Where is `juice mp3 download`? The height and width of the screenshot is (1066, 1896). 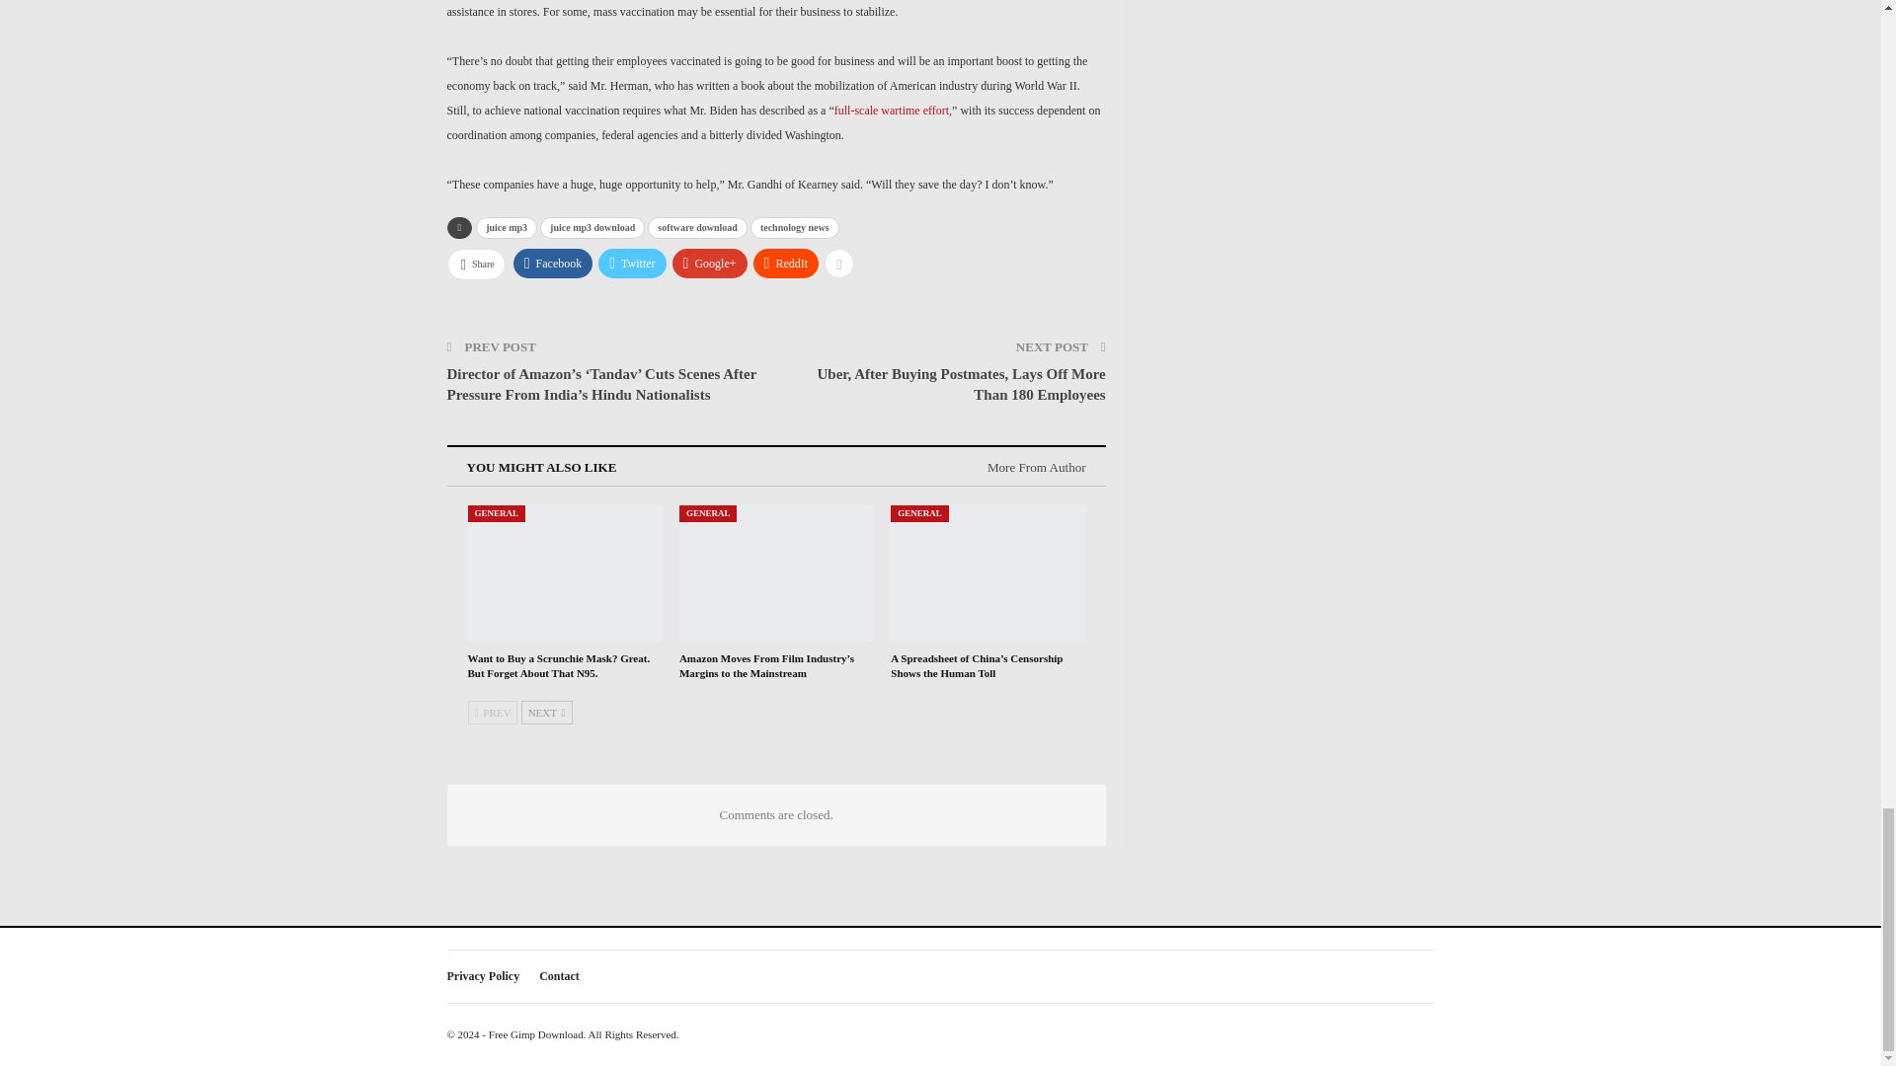
juice mp3 download is located at coordinates (592, 227).